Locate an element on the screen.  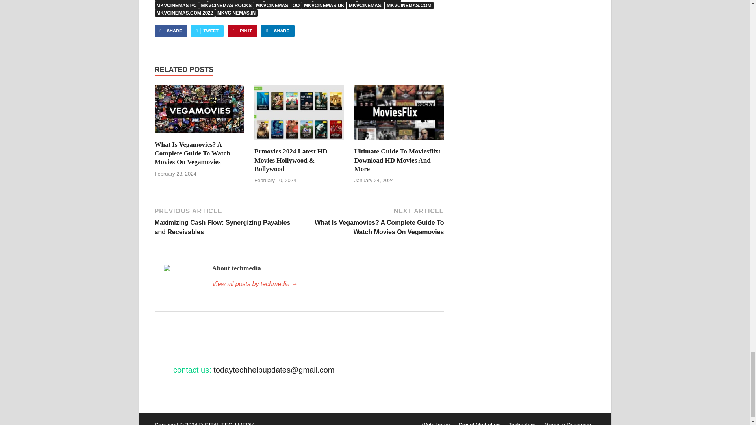
techmedia is located at coordinates (323, 284).